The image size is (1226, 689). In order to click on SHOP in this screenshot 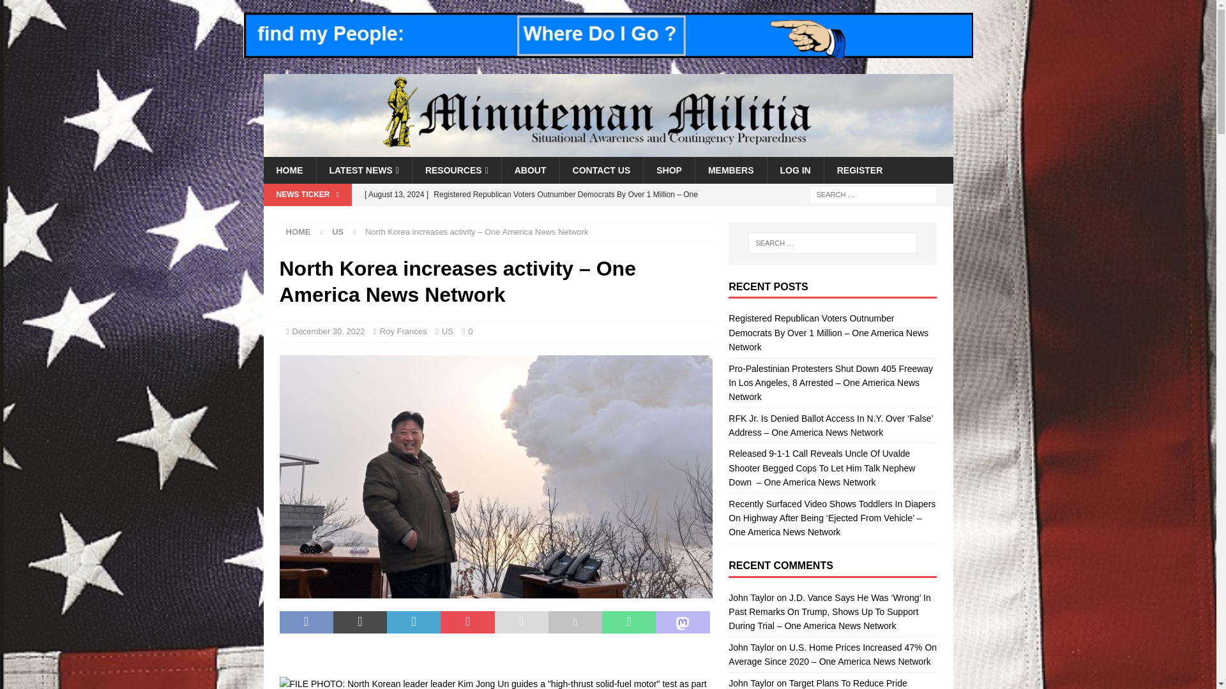, I will do `click(669, 170)`.